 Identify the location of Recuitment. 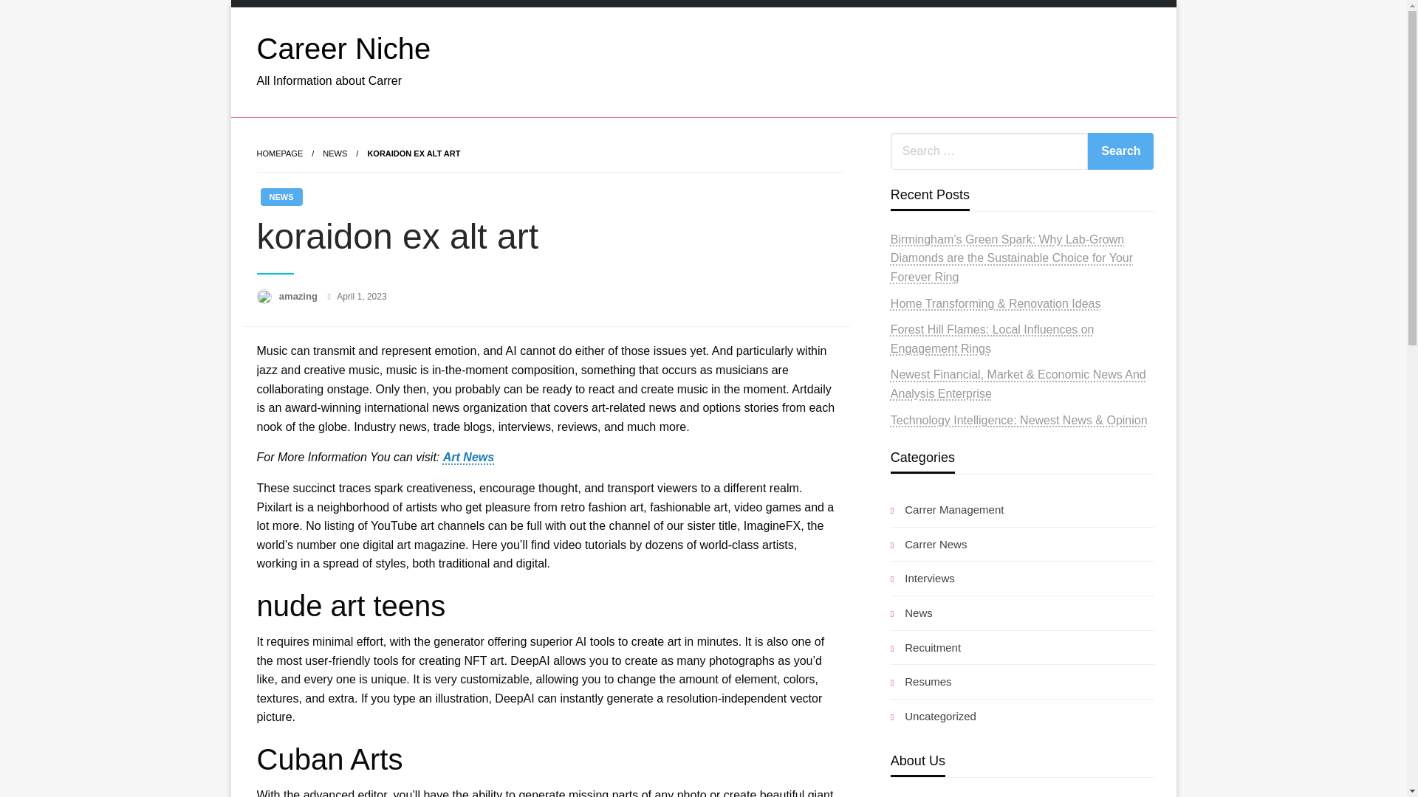
(925, 648).